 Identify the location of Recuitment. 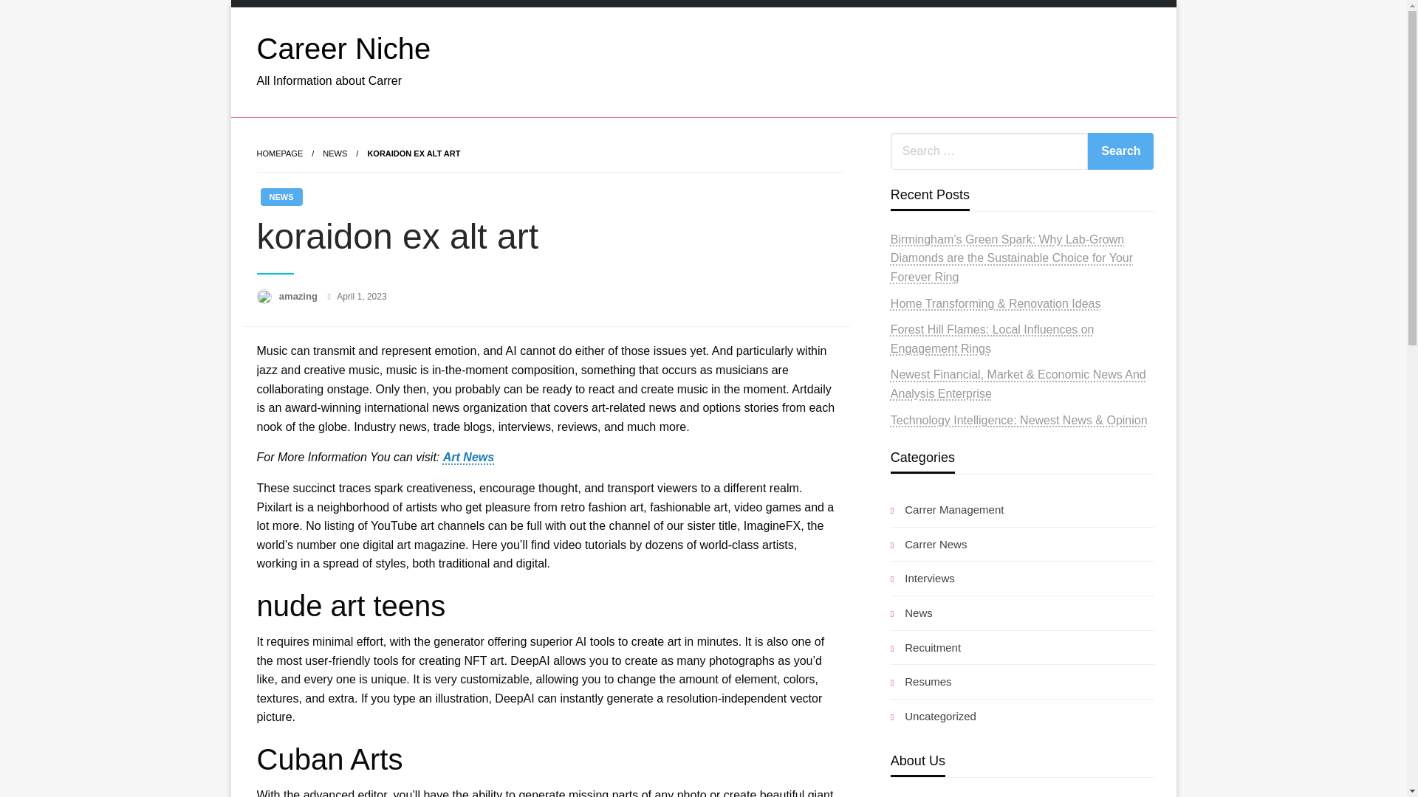
(925, 648).